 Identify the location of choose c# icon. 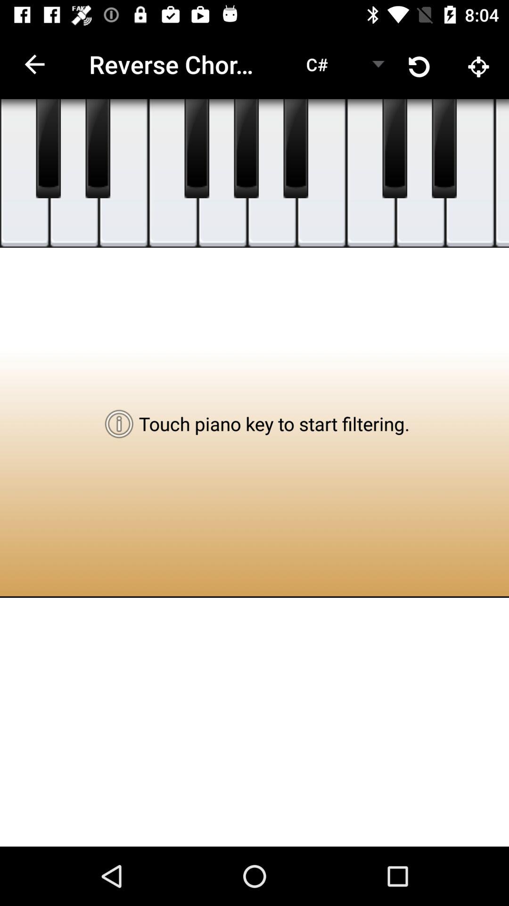
(317, 64).